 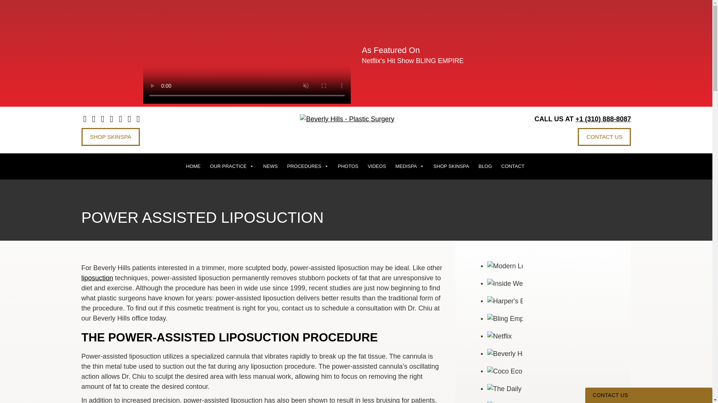 What do you see at coordinates (308, 166) in the screenshot?
I see `PROCEDURES` at bounding box center [308, 166].